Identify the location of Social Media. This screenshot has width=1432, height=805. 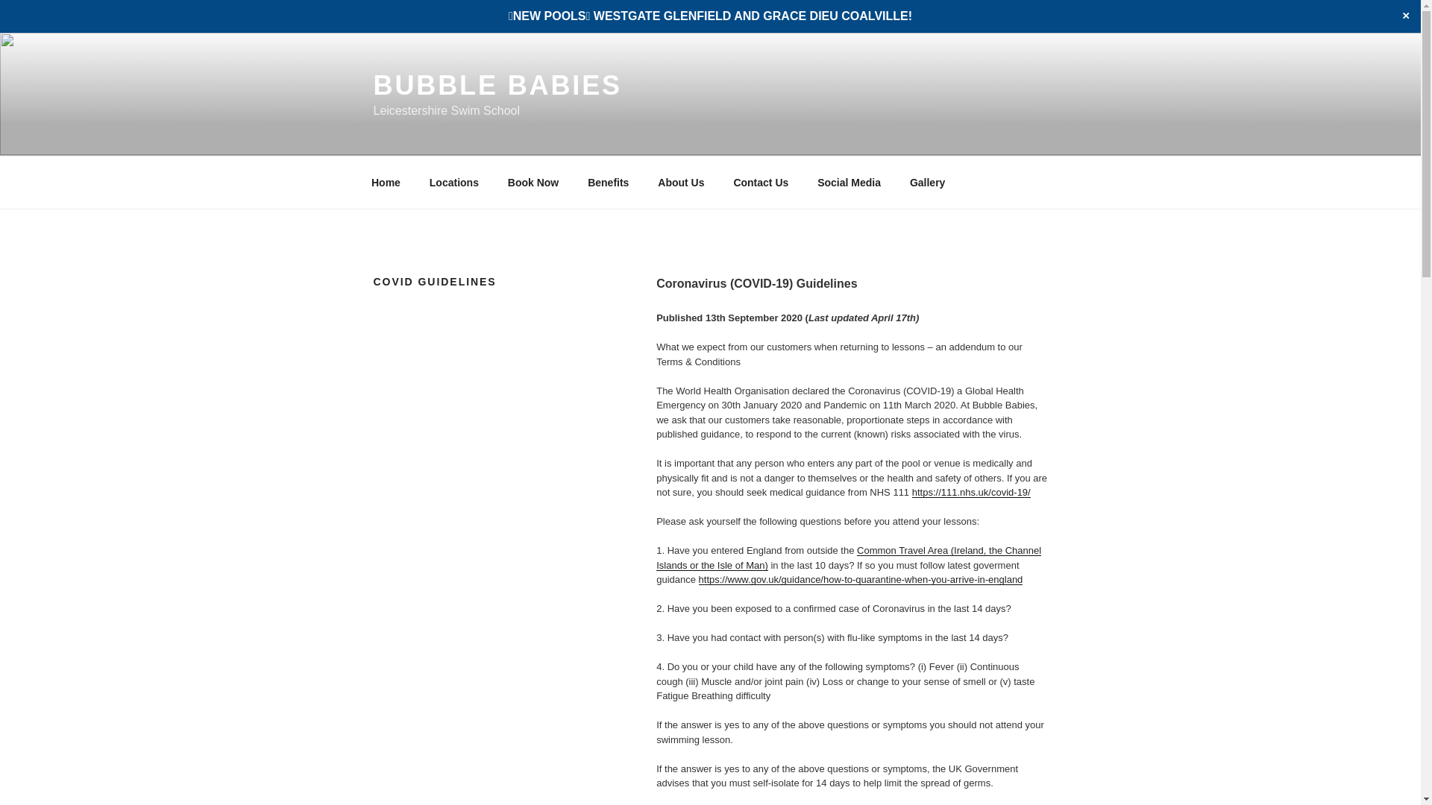
(849, 182).